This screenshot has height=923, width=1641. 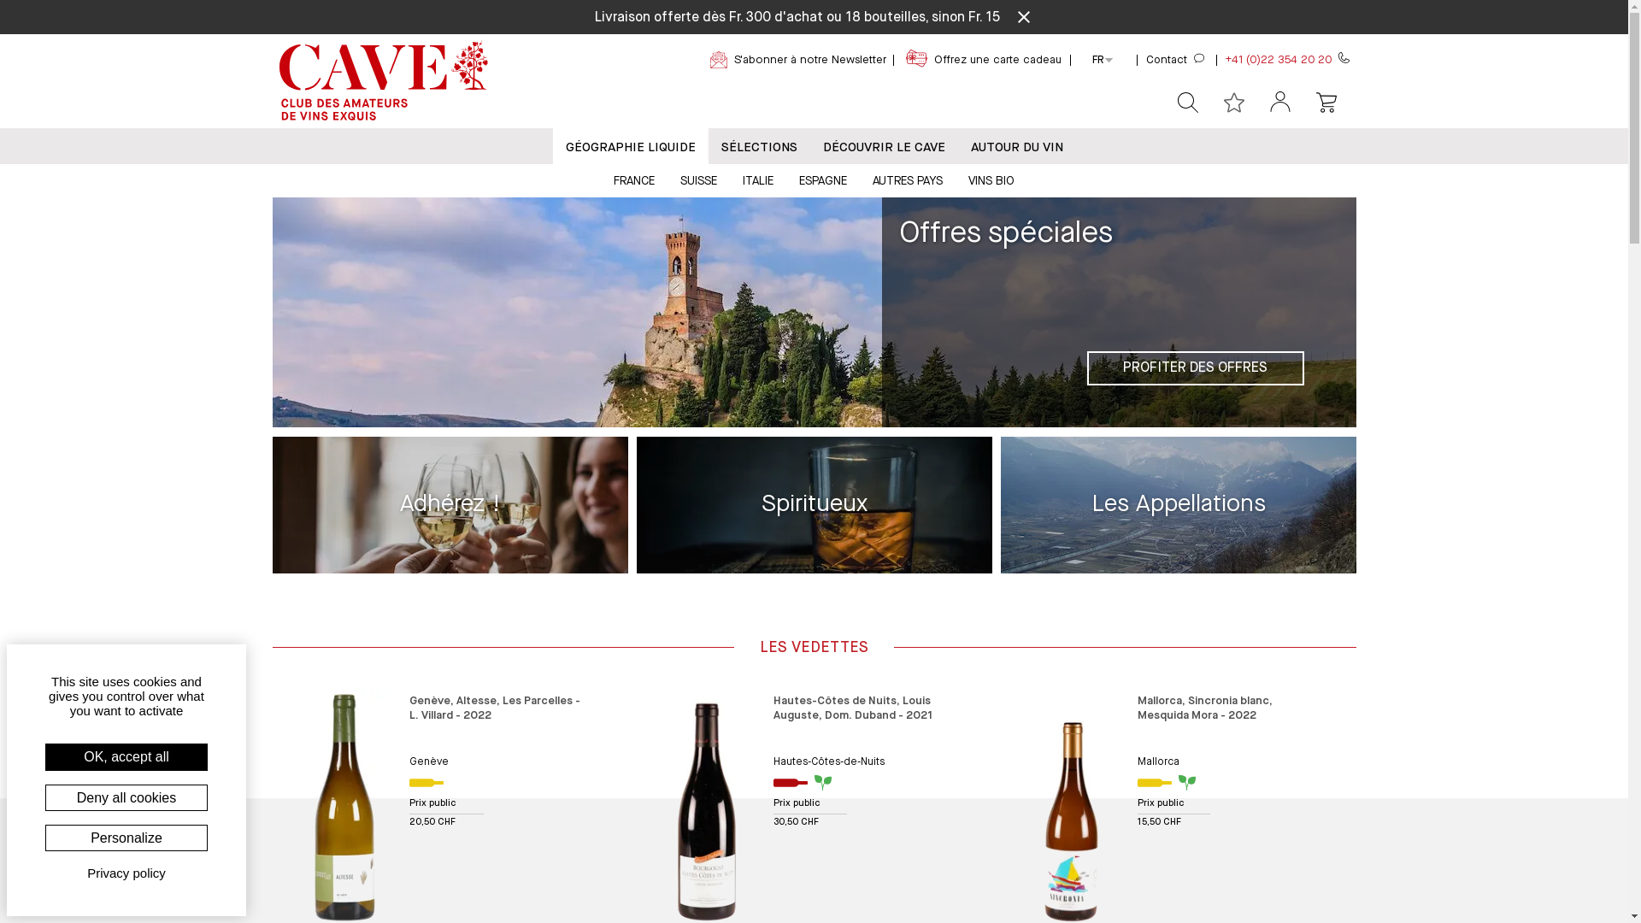 I want to click on VINS BIO, so click(x=991, y=179).